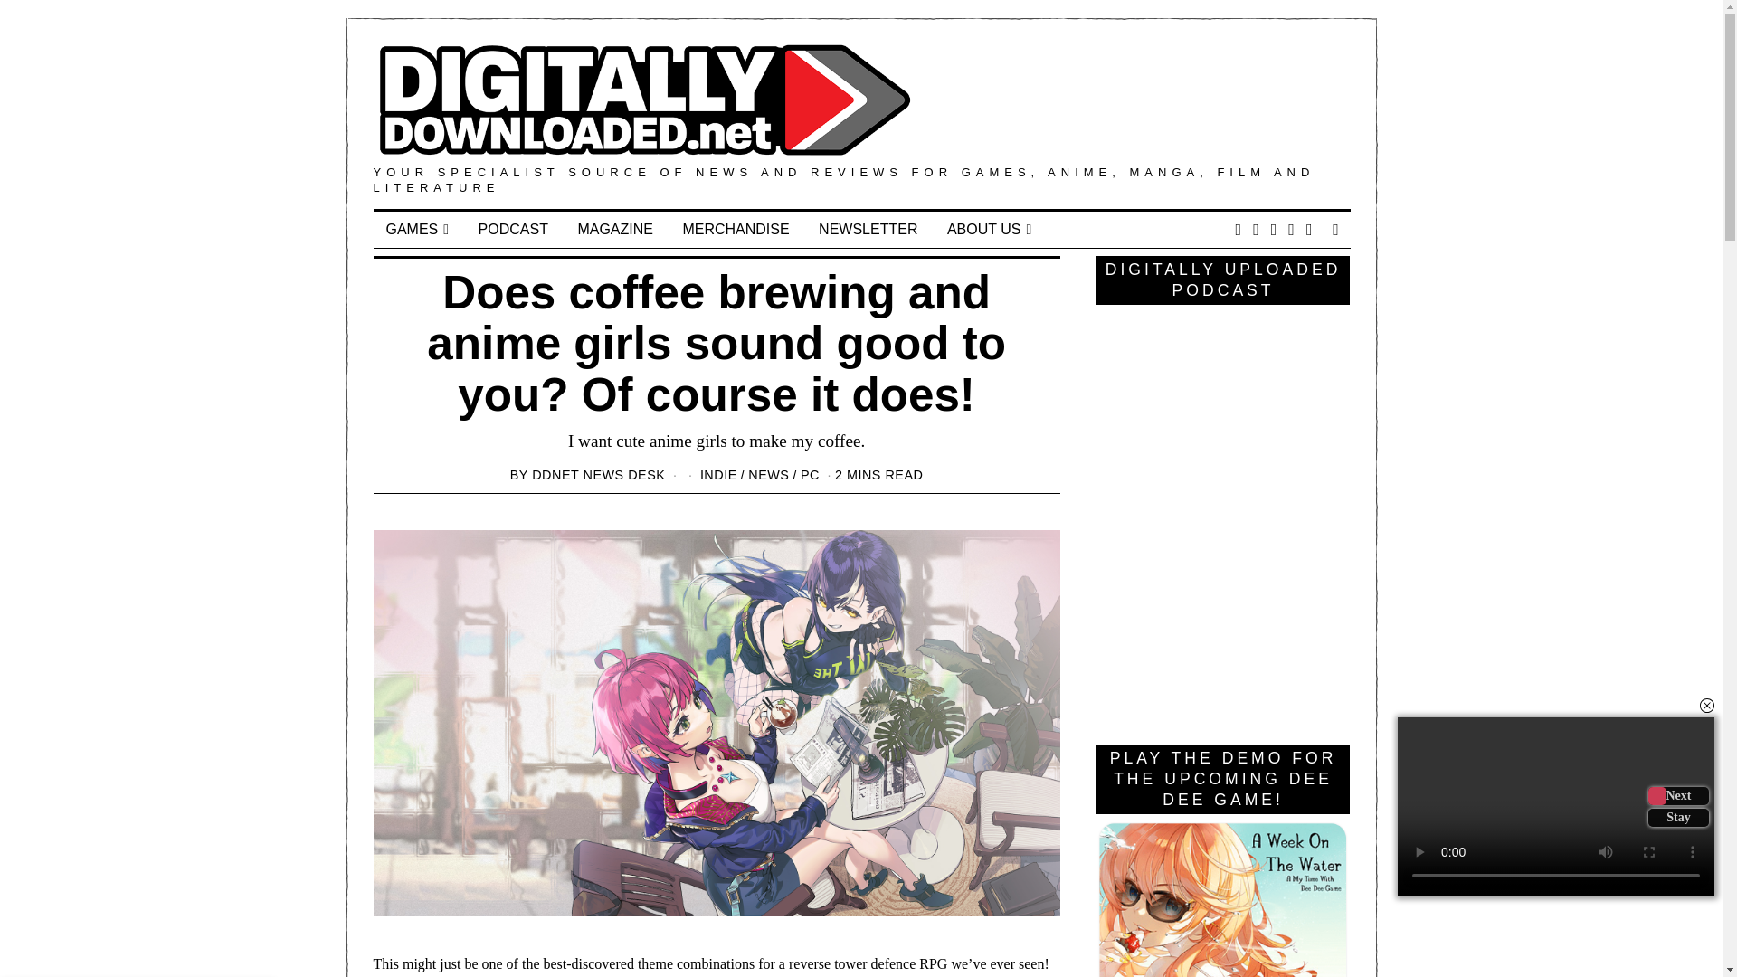  I want to click on DDNET NEWS DESK, so click(598, 475).